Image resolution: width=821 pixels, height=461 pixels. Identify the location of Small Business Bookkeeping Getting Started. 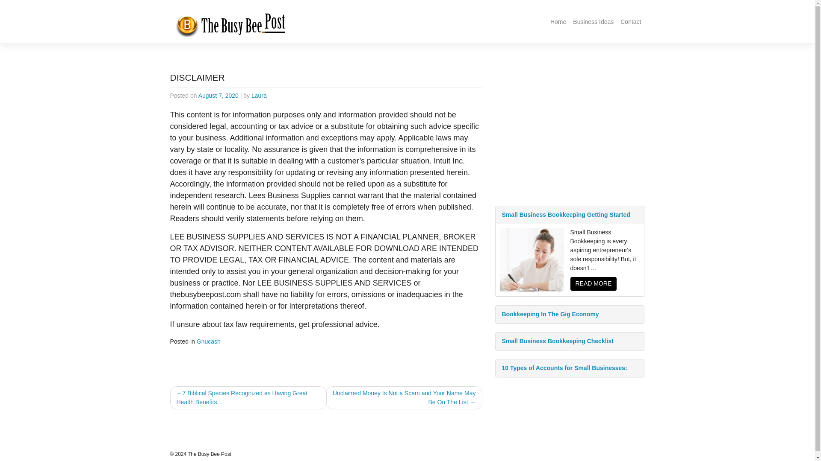
(569, 214).